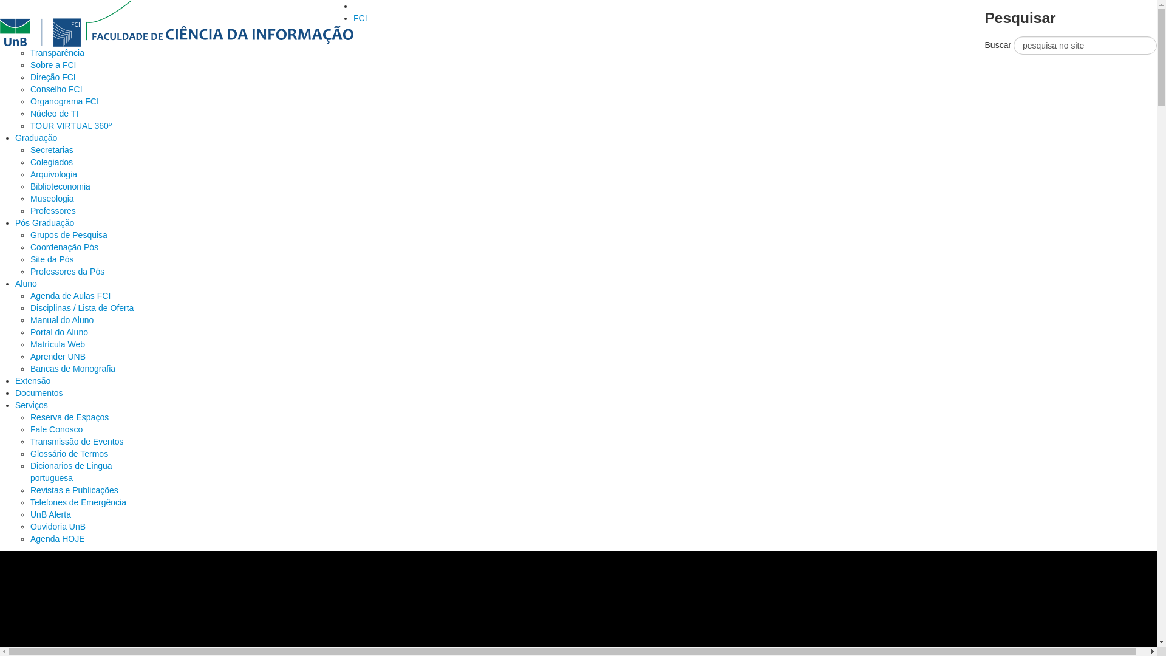  I want to click on Sobre a FCI, so click(53, 65).